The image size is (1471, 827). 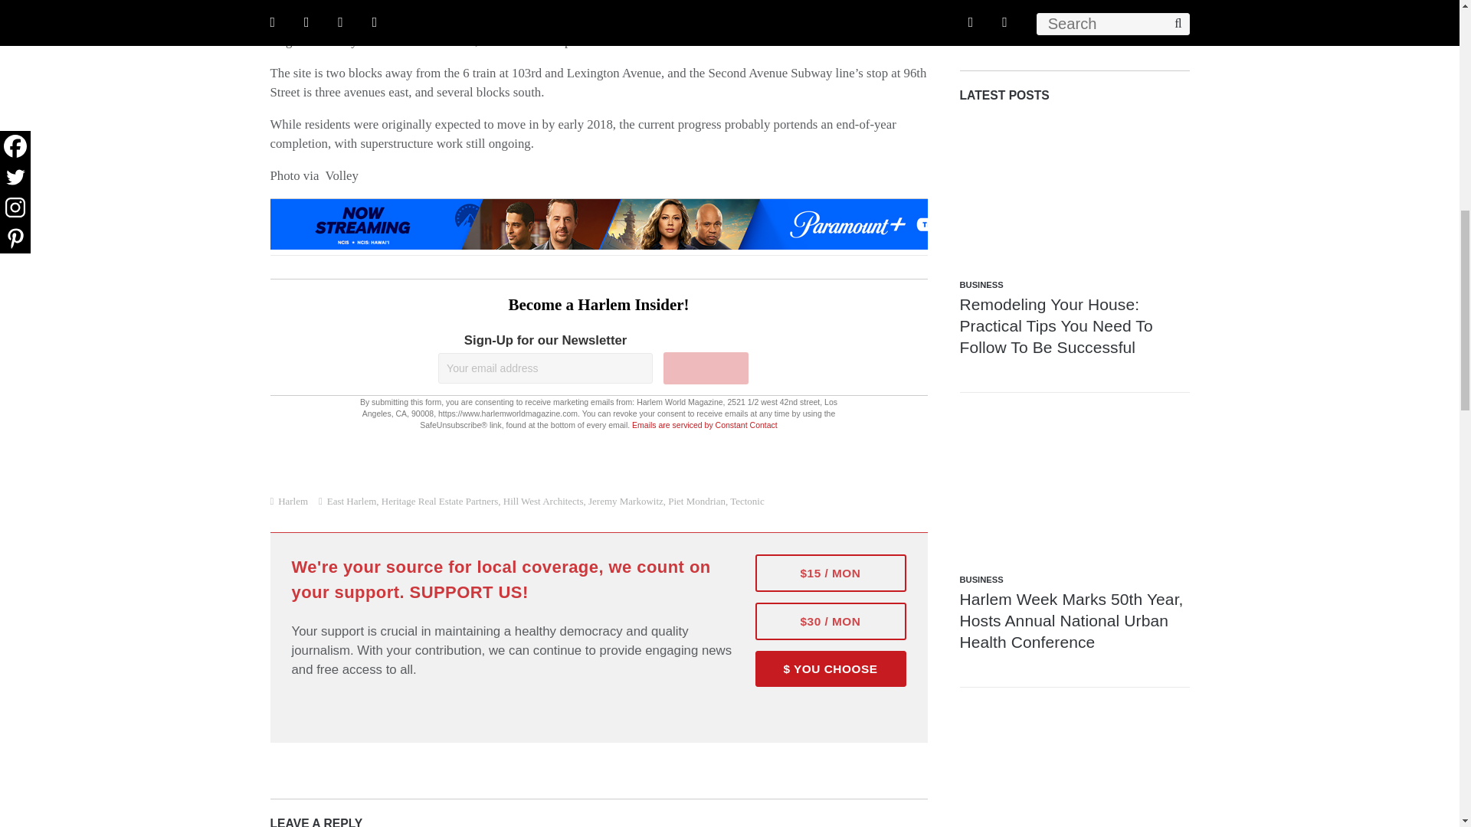 What do you see at coordinates (440, 501) in the screenshot?
I see `Heritage Real Estate Partners` at bounding box center [440, 501].